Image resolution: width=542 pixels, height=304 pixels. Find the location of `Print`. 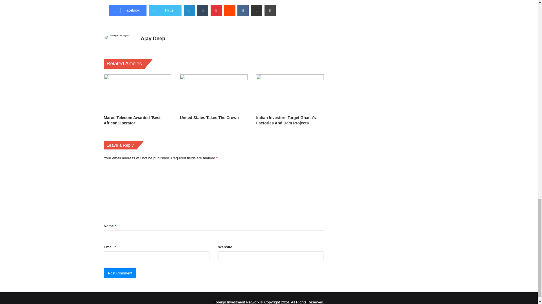

Print is located at coordinates (270, 10).